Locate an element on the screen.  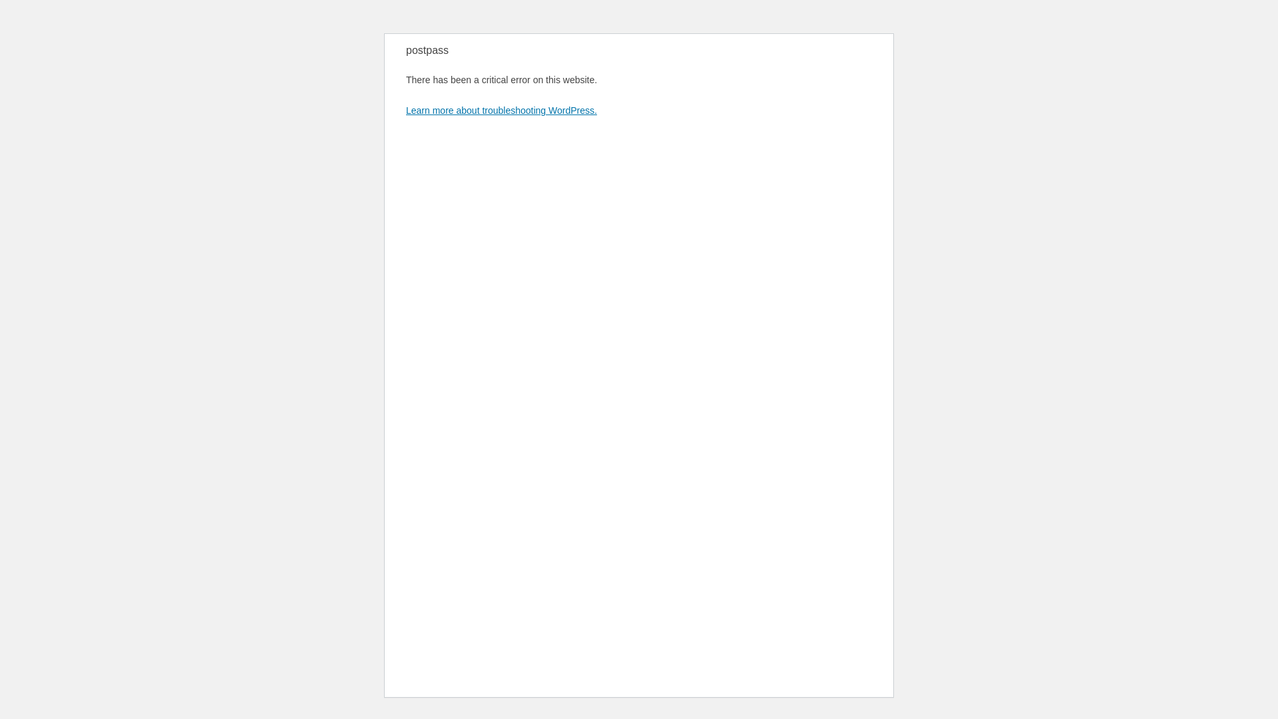
Learn more about troubleshooting WordPress. is located at coordinates (501, 110).